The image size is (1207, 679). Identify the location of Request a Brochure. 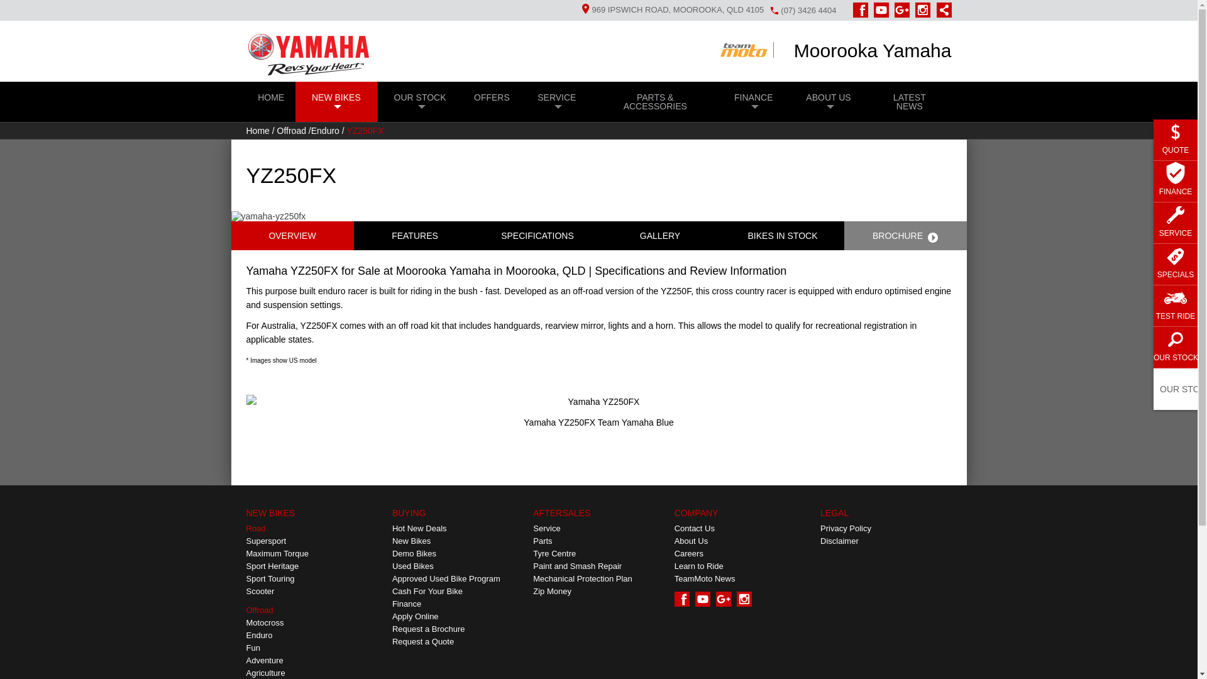
(458, 629).